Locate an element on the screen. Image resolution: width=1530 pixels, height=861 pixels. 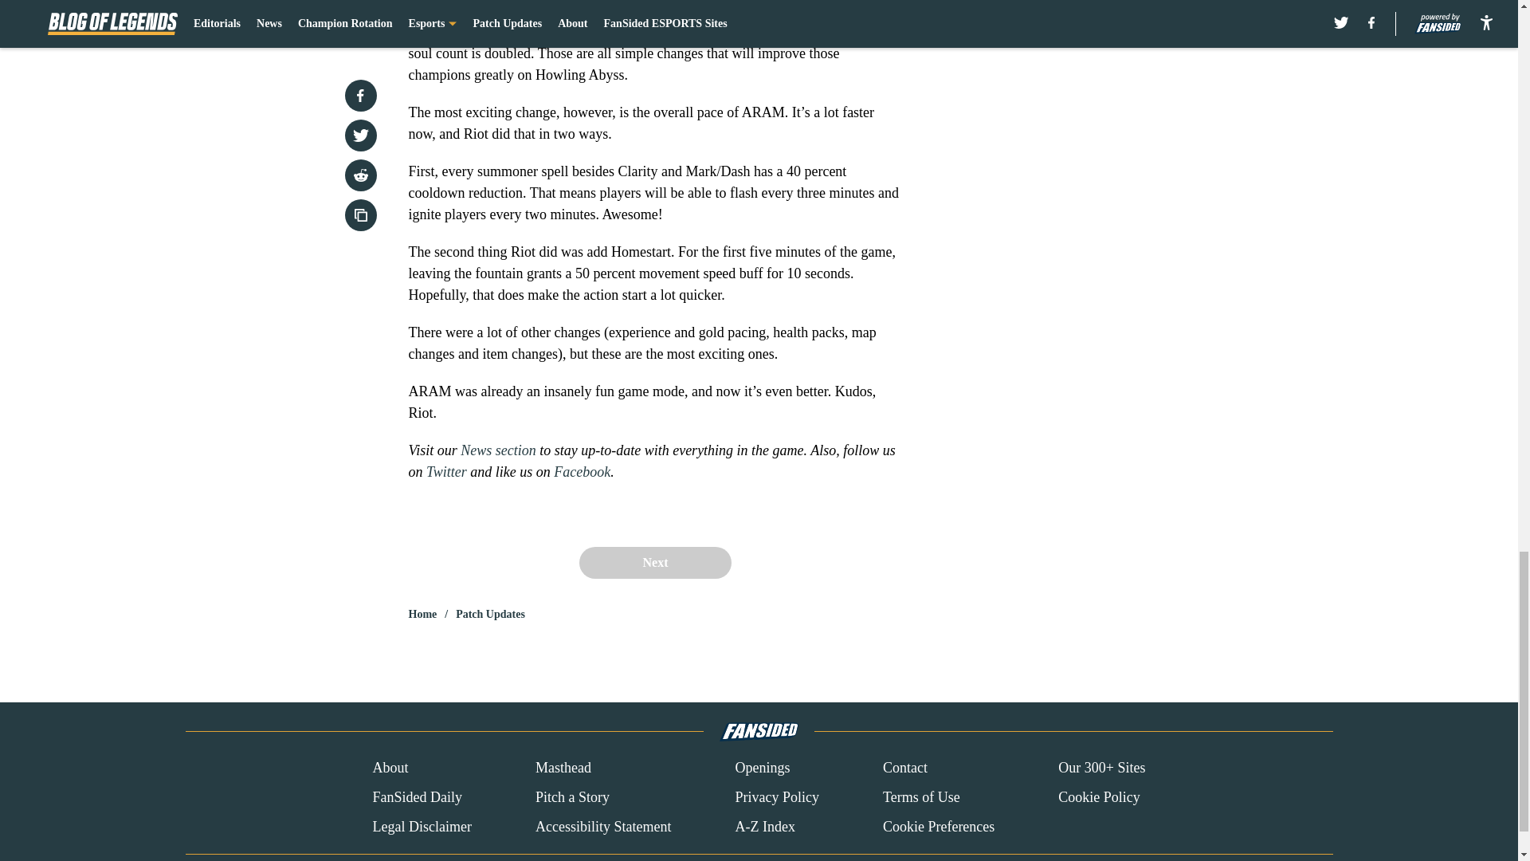
Twitter is located at coordinates (446, 470).